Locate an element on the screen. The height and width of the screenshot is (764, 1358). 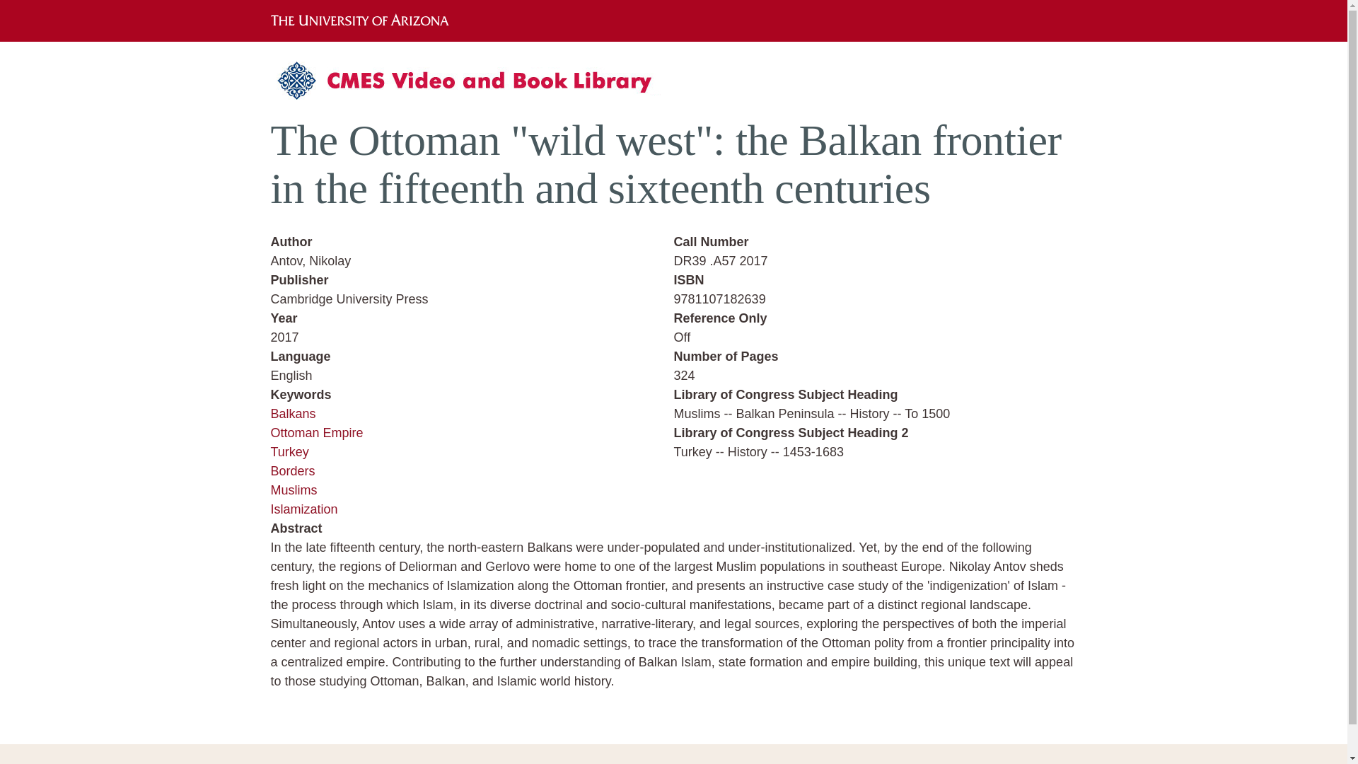
Borders is located at coordinates (293, 471).